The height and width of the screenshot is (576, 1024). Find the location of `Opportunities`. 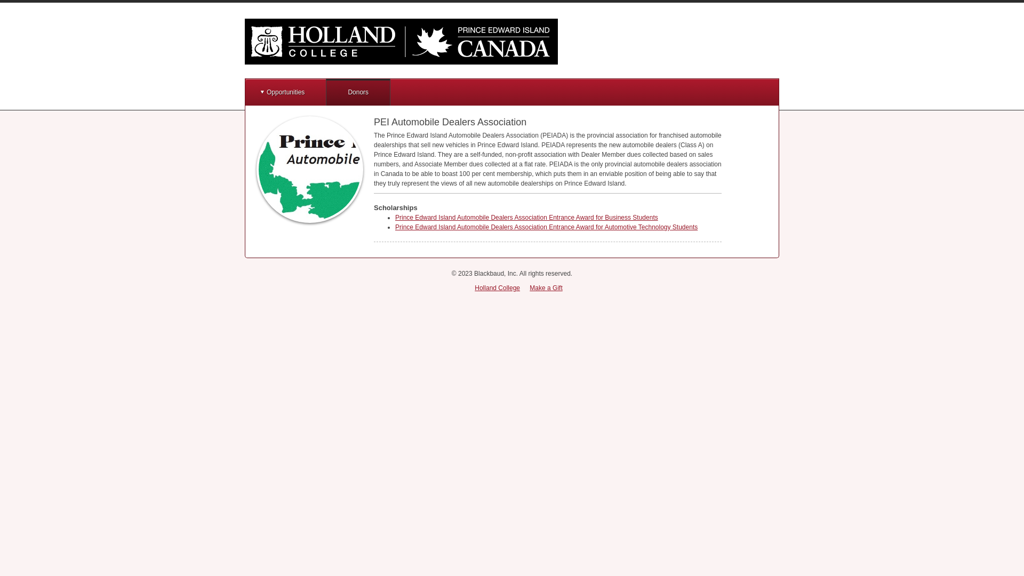

Opportunities is located at coordinates (286, 92).